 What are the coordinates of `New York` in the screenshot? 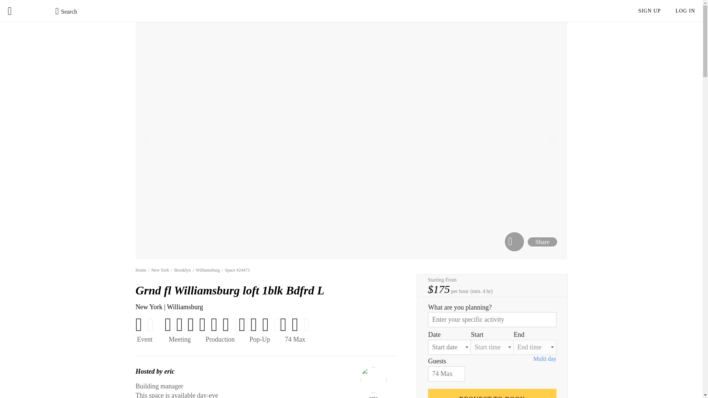 It's located at (160, 269).